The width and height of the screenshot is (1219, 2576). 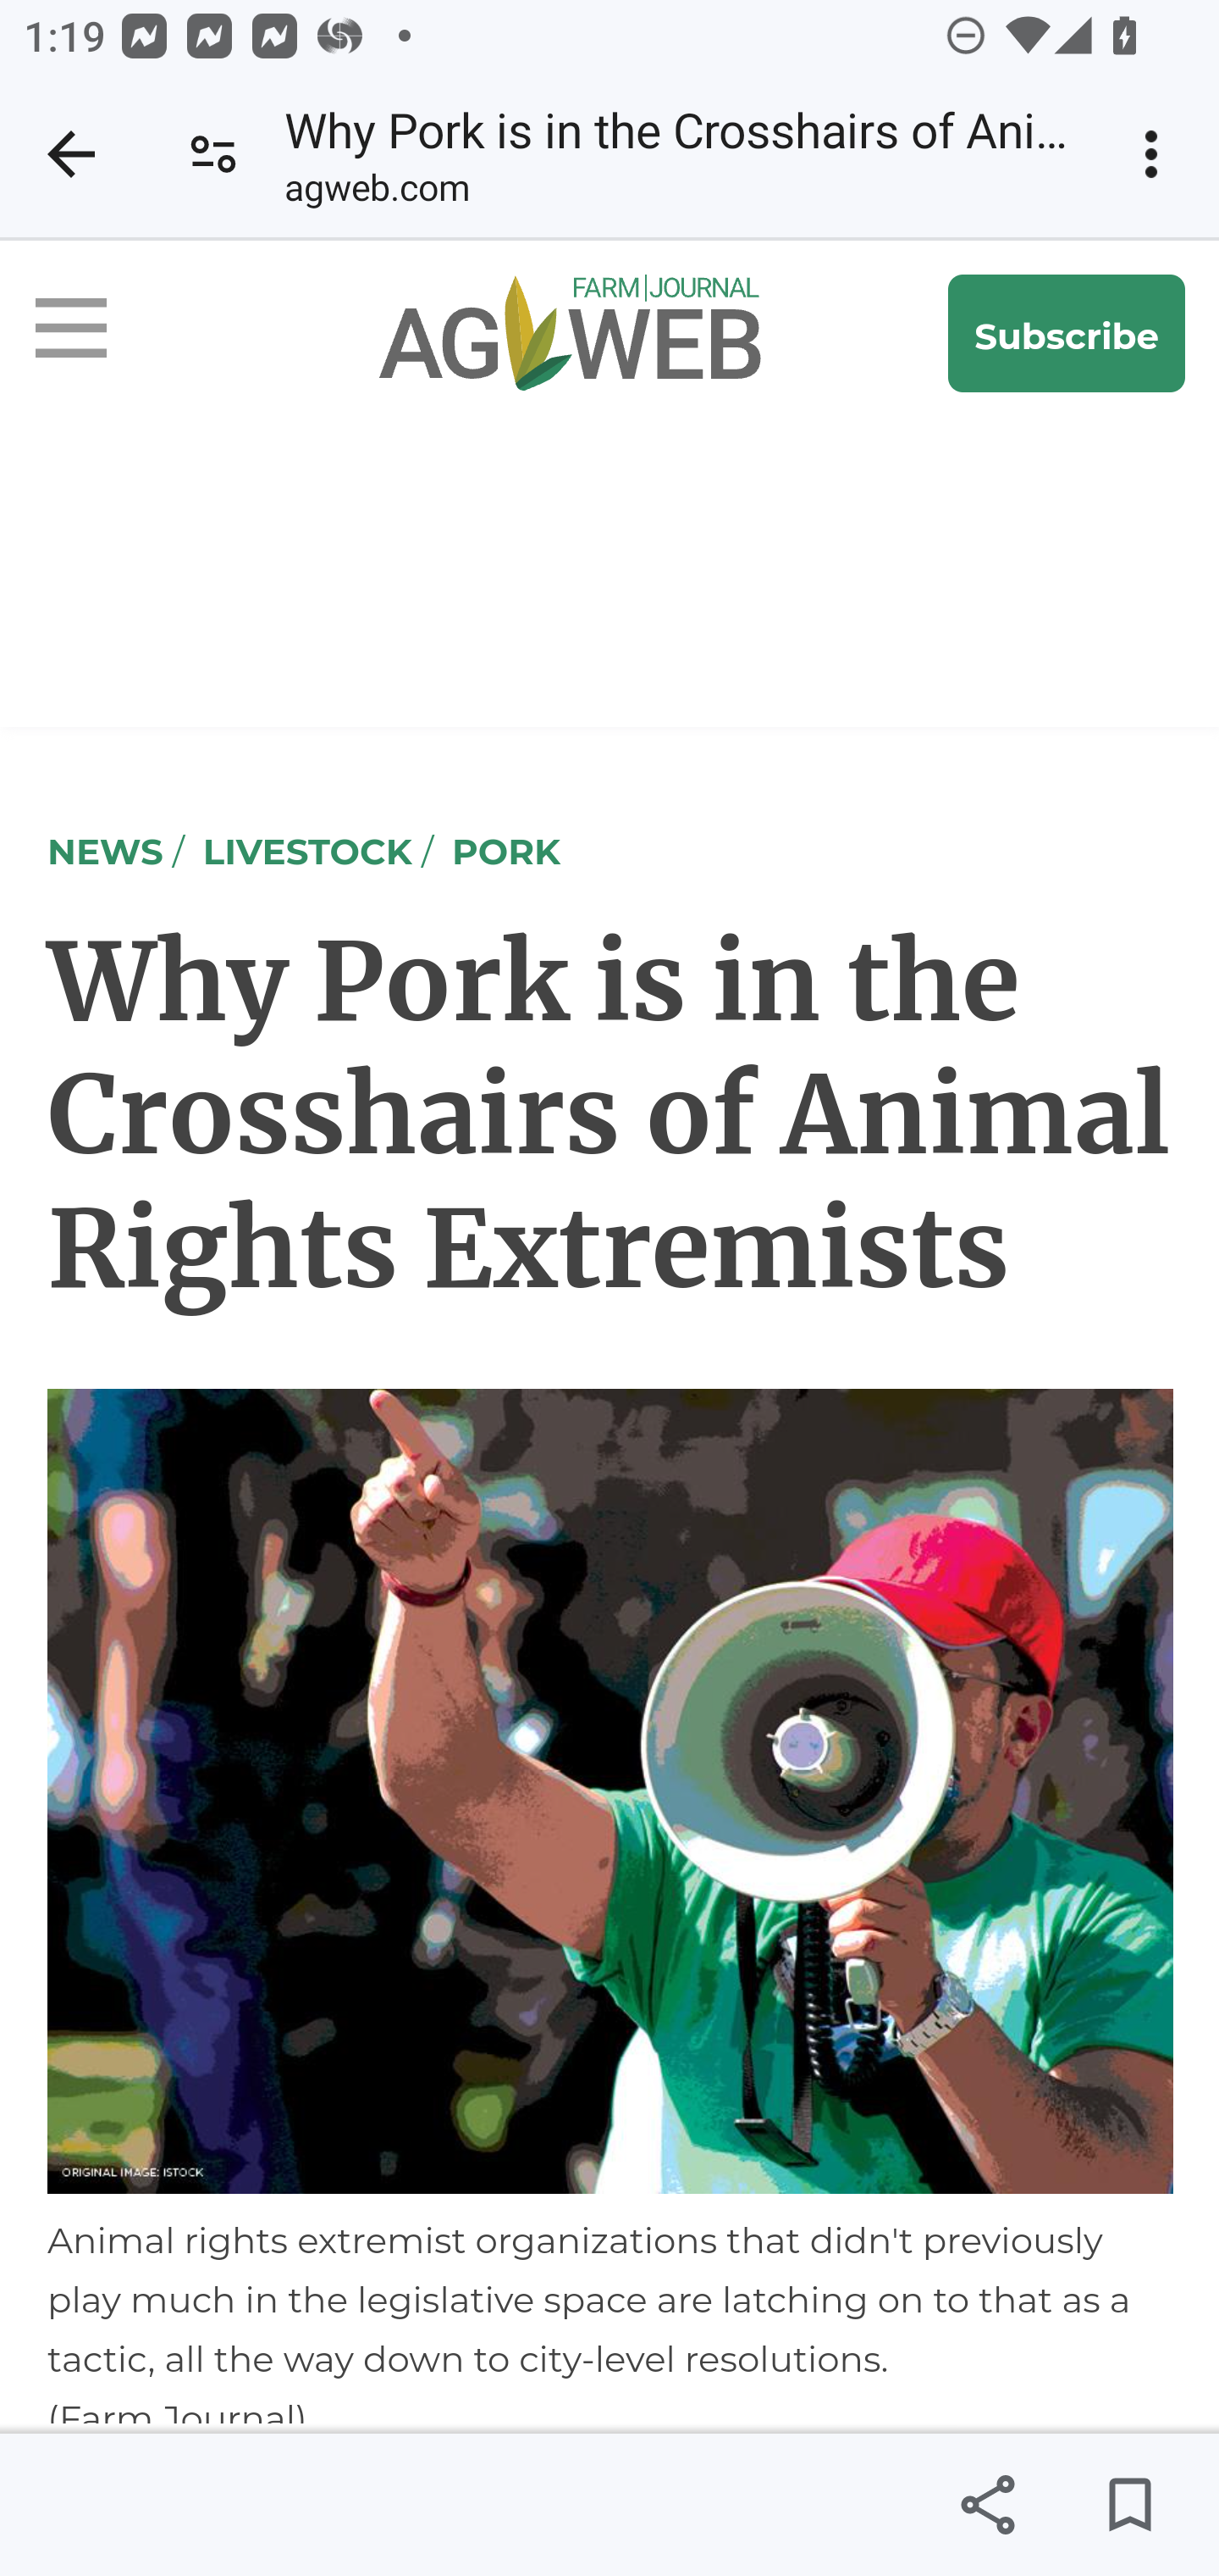 What do you see at coordinates (376, 194) in the screenshot?
I see `agweb.com` at bounding box center [376, 194].